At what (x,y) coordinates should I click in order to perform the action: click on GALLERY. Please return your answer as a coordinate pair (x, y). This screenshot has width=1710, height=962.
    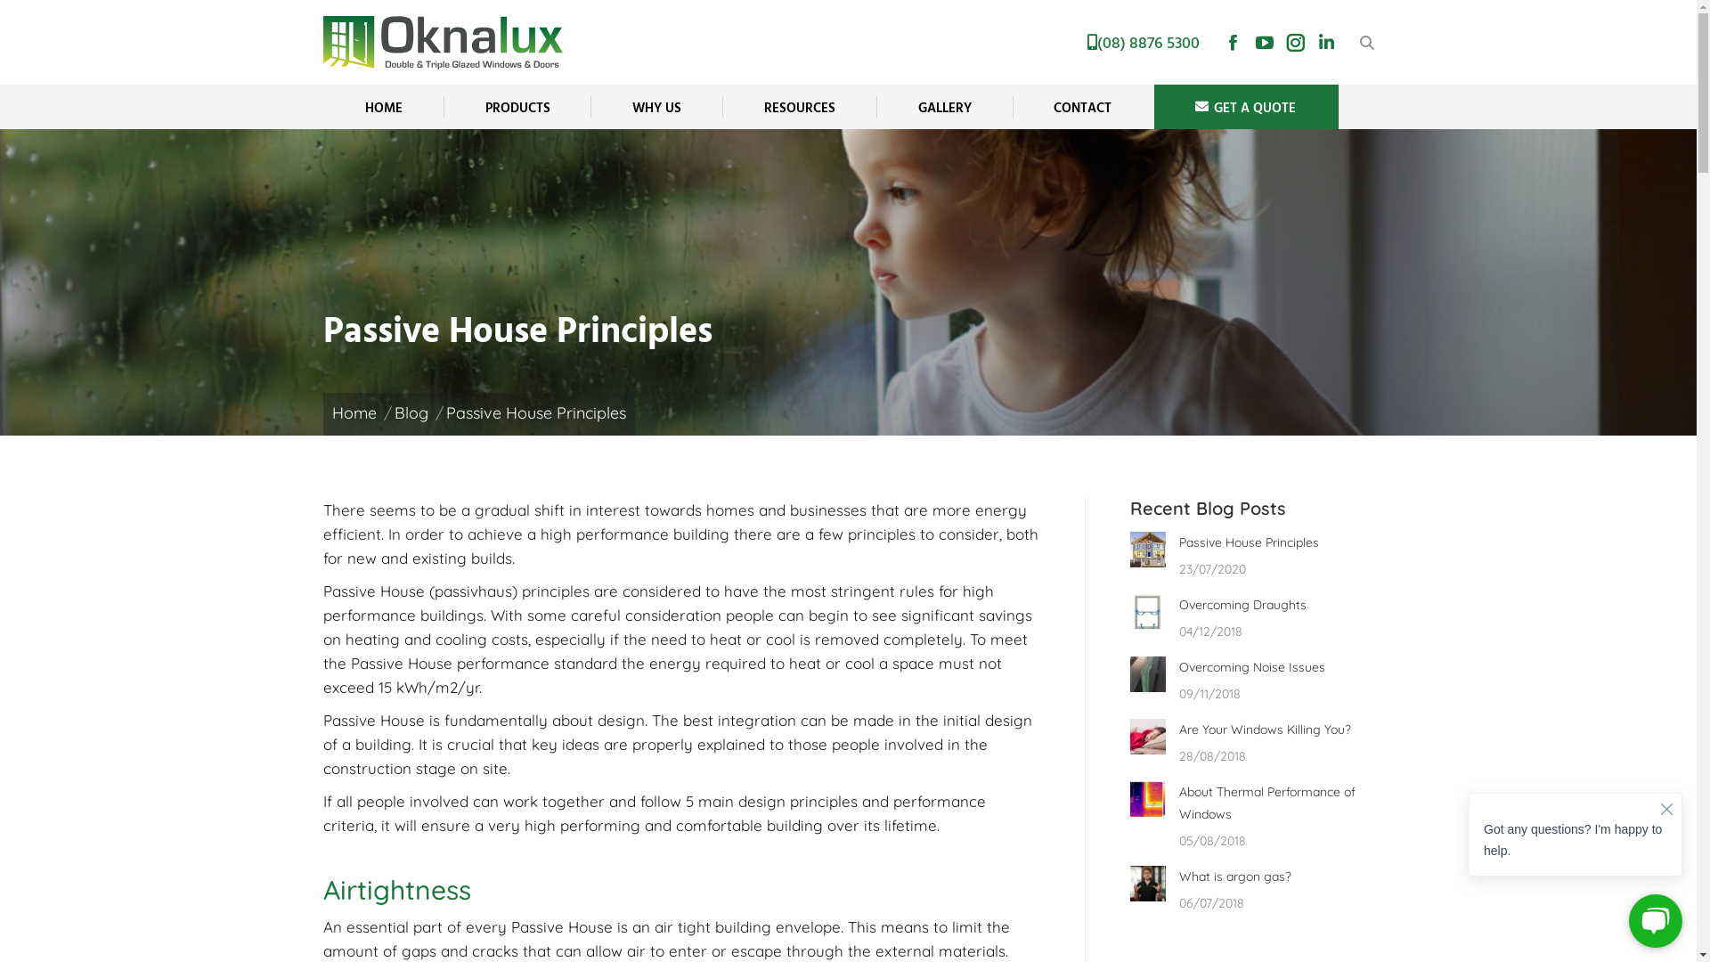
    Looking at the image, I should click on (944, 107).